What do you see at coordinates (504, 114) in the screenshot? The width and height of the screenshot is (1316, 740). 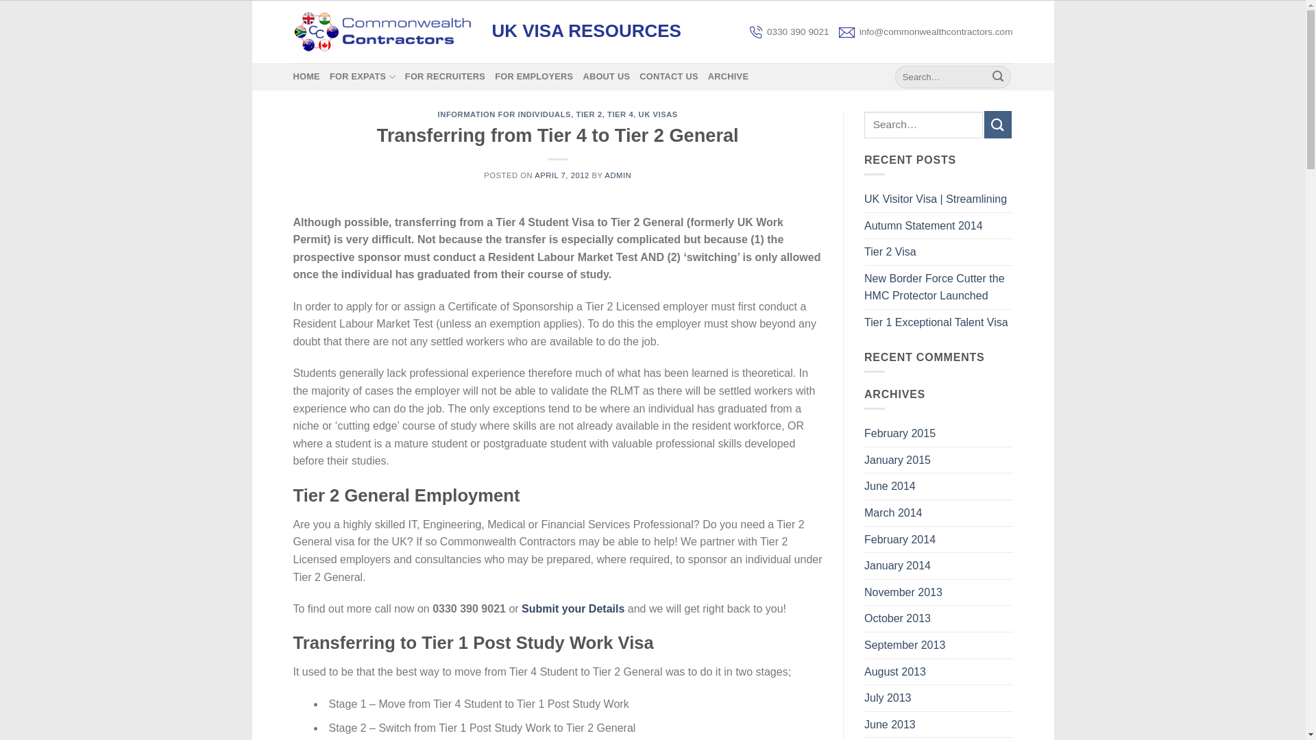 I see `INFORMATION FOR INDIVIDUALS` at bounding box center [504, 114].